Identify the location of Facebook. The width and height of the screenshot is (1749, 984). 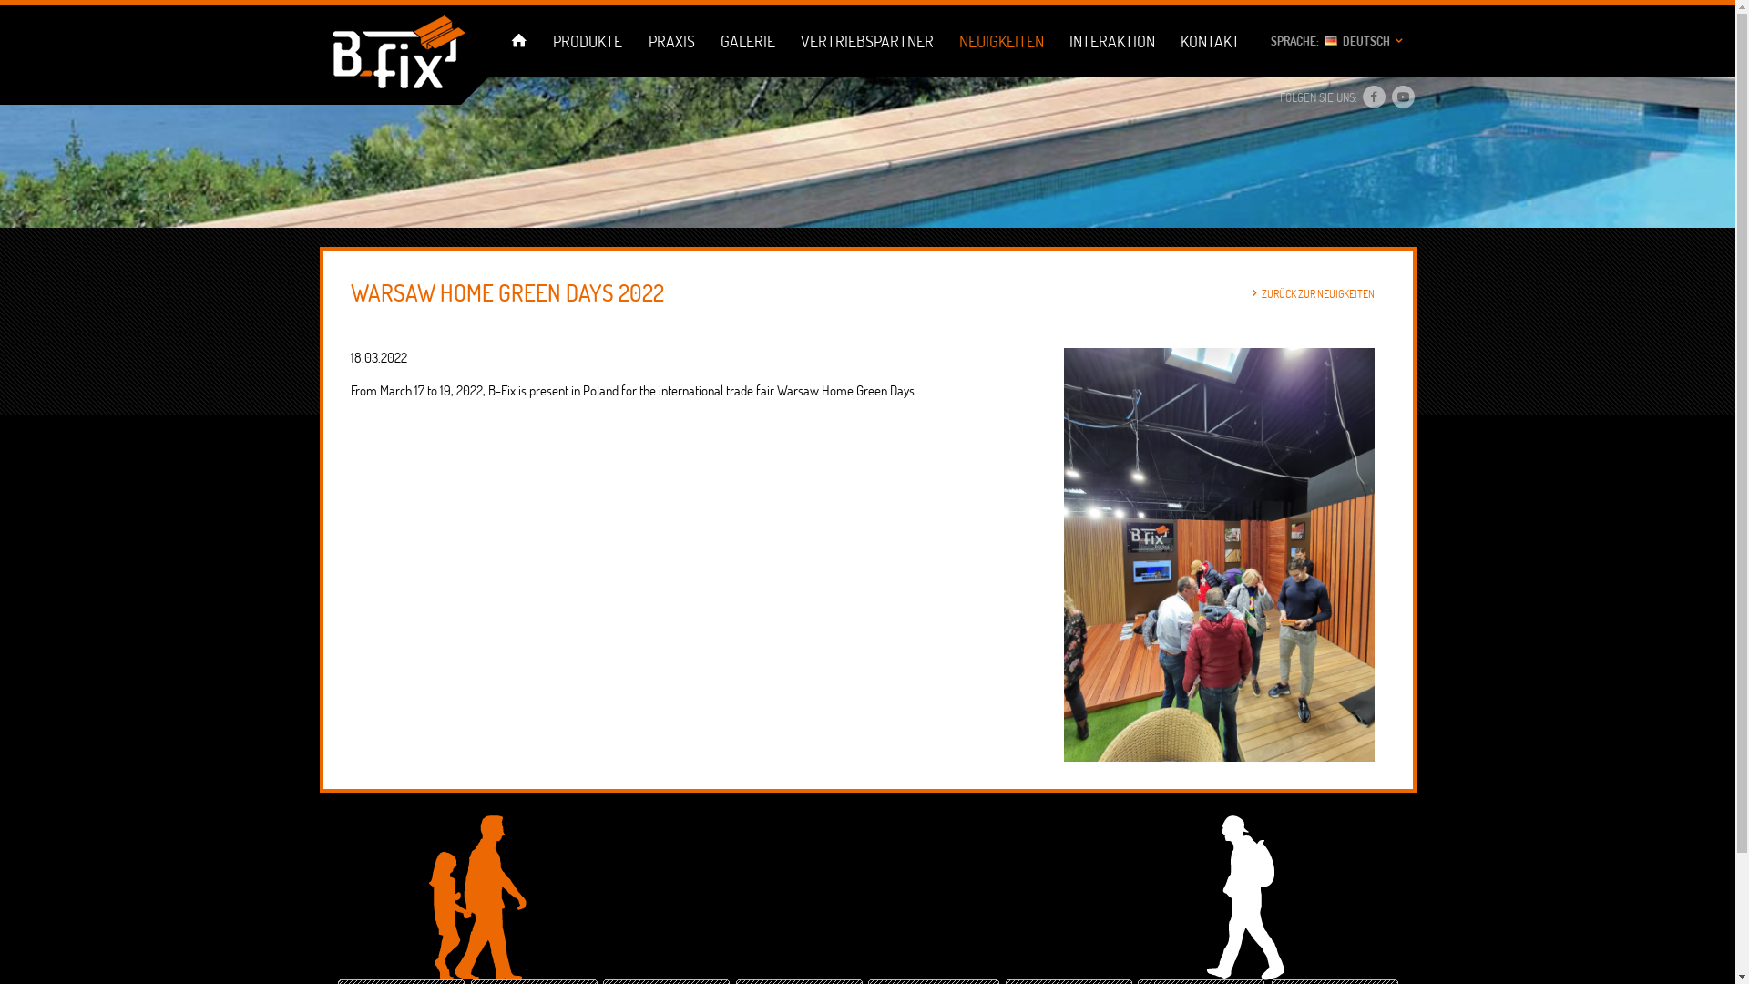
(1375, 98).